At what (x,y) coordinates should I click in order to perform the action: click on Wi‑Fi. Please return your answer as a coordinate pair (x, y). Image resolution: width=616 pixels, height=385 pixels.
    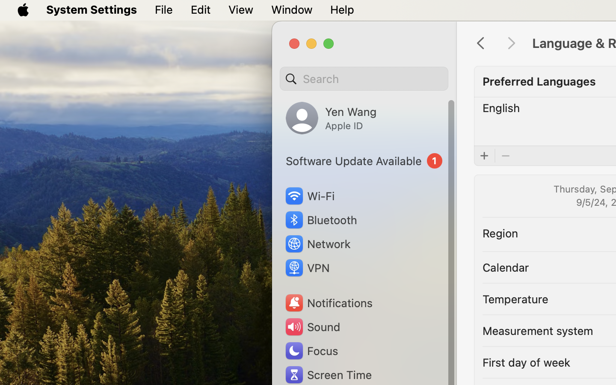
    Looking at the image, I should click on (309, 196).